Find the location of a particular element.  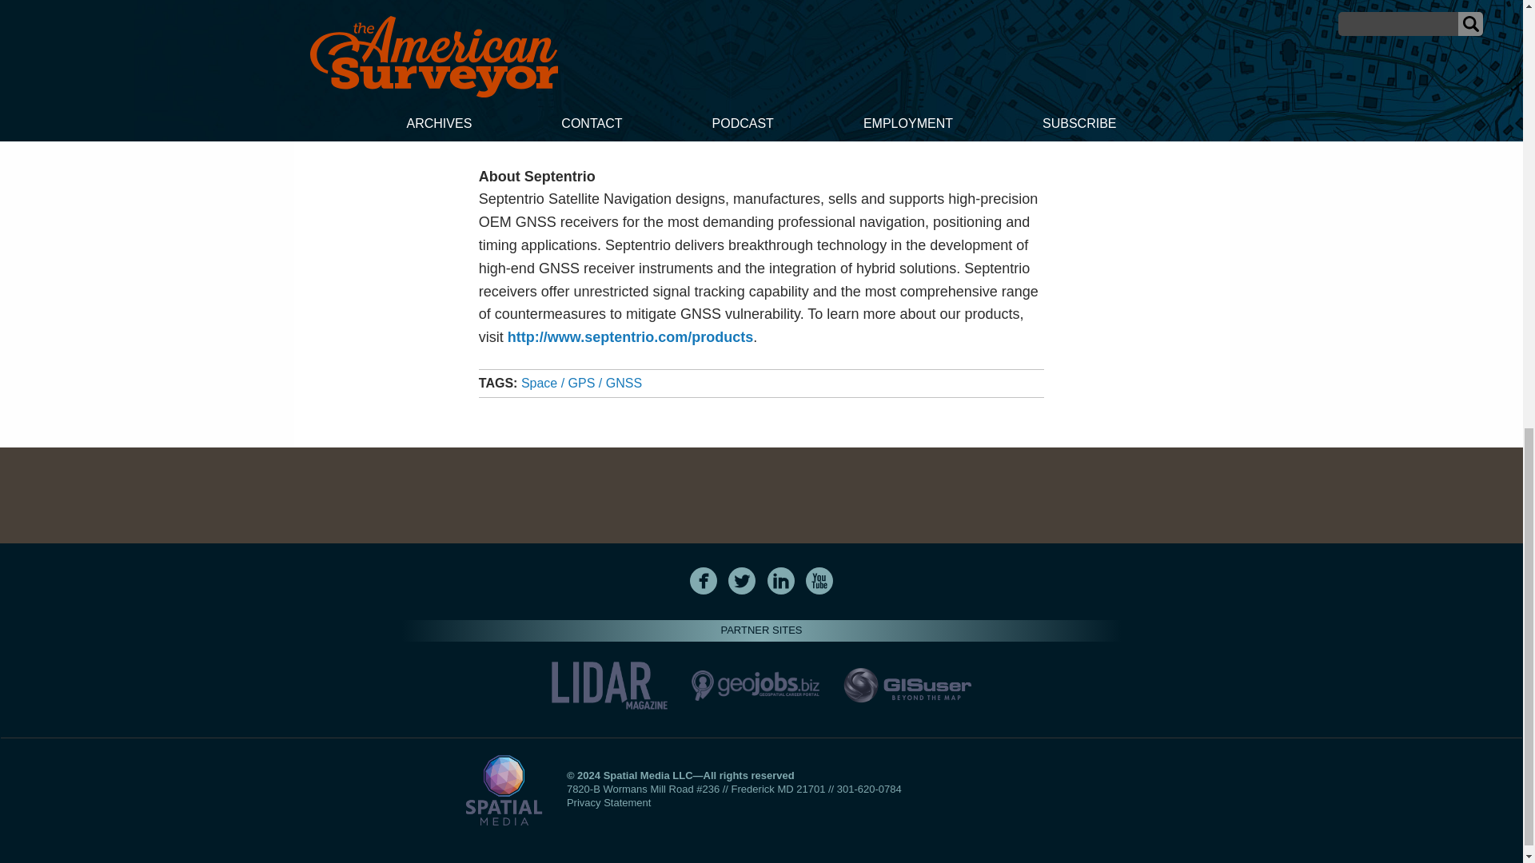

3rd party ad content is located at coordinates (760, 495).